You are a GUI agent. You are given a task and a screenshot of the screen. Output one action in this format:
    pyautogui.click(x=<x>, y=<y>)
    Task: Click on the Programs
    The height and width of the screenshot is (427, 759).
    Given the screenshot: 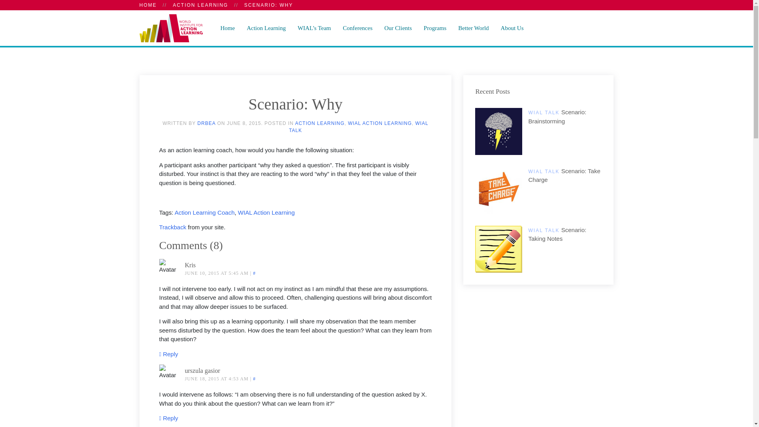 What is the action you would take?
    pyautogui.click(x=435, y=28)
    